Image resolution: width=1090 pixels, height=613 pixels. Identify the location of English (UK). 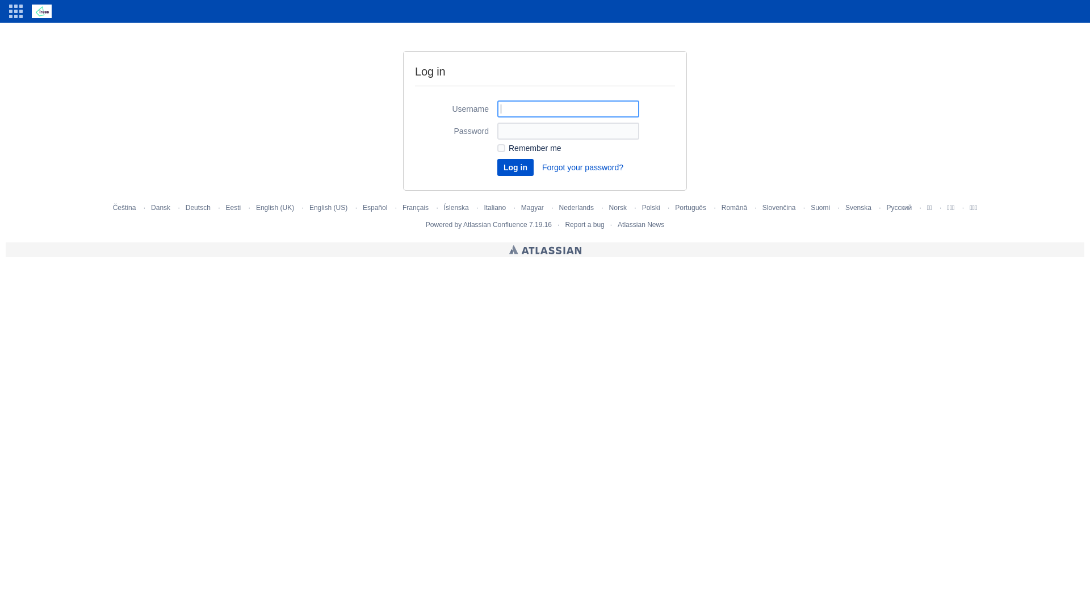
(275, 208).